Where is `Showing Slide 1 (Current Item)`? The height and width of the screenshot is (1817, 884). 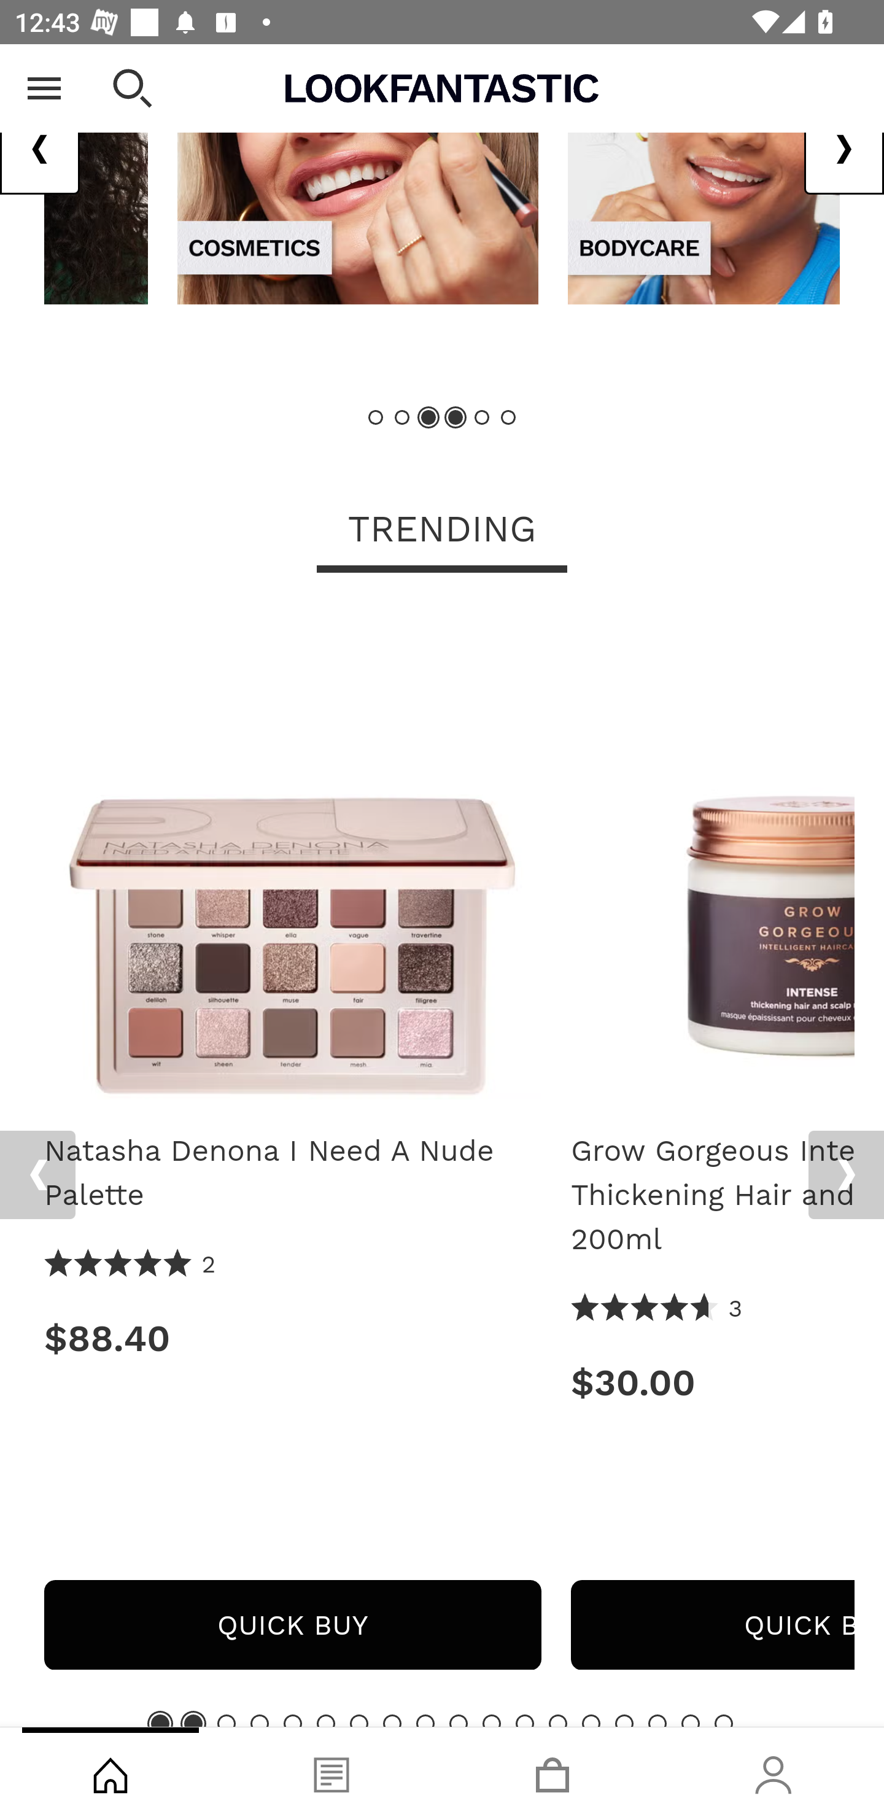 Showing Slide 1 (Current Item) is located at coordinates (160, 1721).